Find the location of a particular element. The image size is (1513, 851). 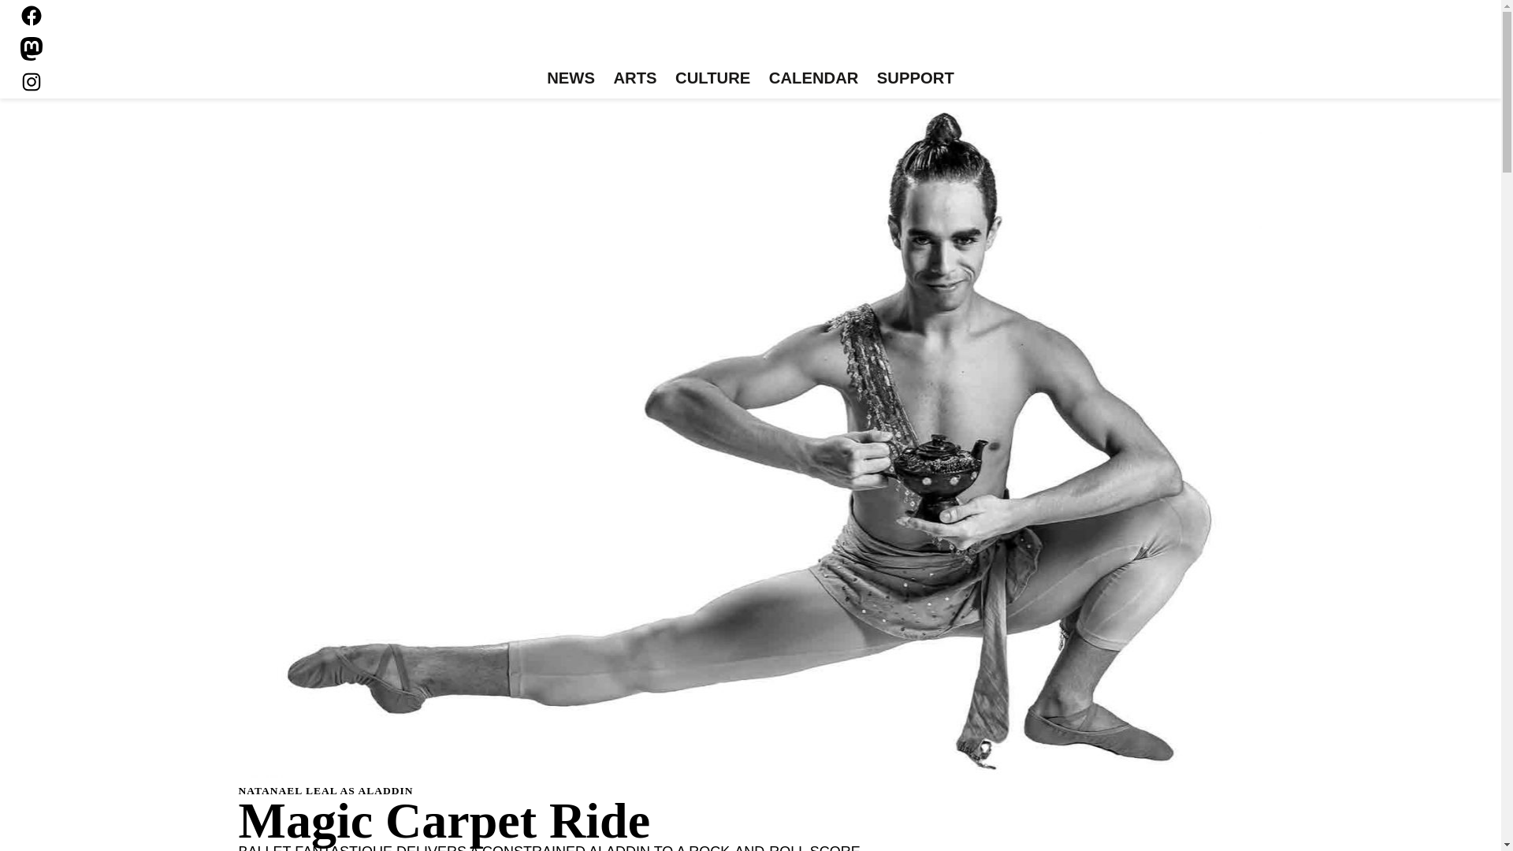

CALENDAR is located at coordinates (813, 79).